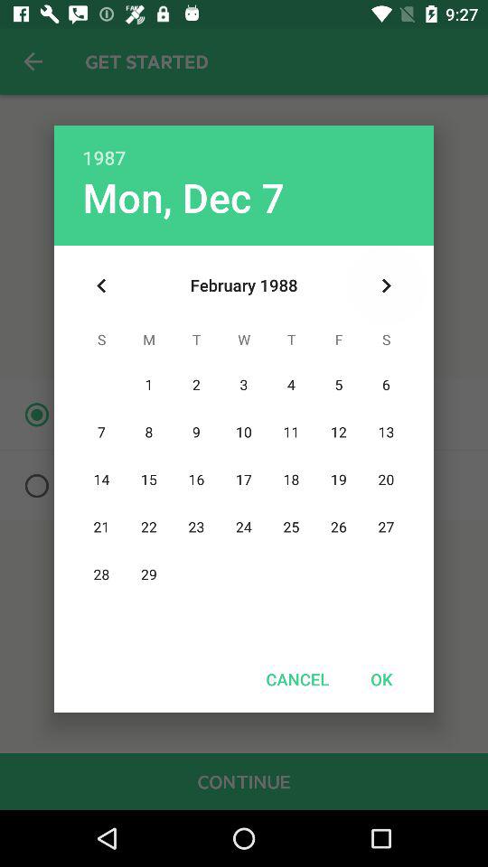 This screenshot has width=488, height=867. I want to click on turn off the icon at the top left corner, so click(101, 285).